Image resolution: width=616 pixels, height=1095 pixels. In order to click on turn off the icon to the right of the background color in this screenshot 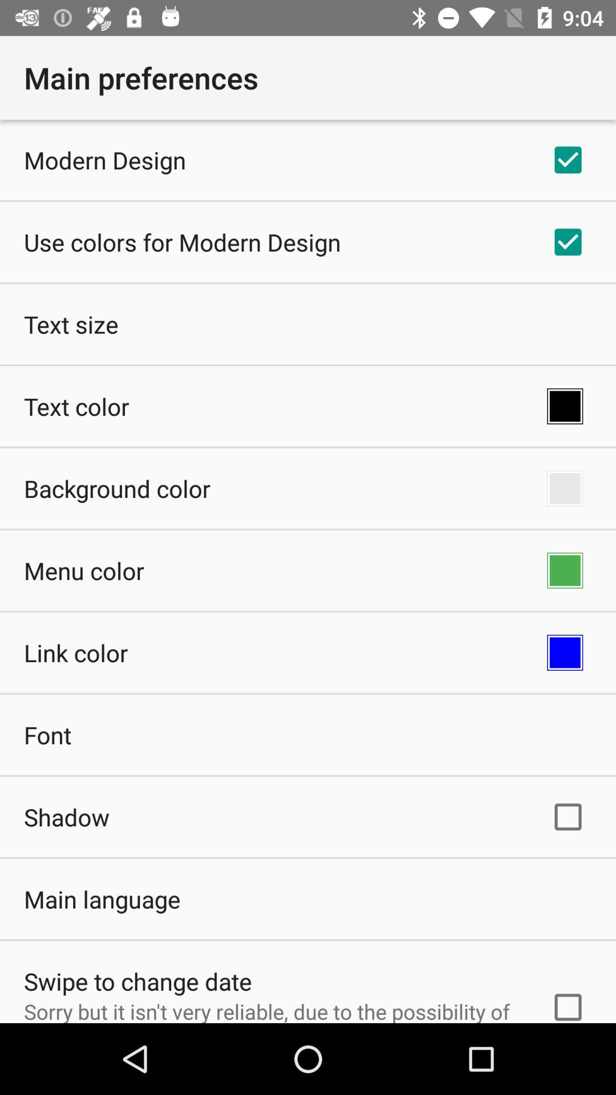, I will do `click(565, 488)`.